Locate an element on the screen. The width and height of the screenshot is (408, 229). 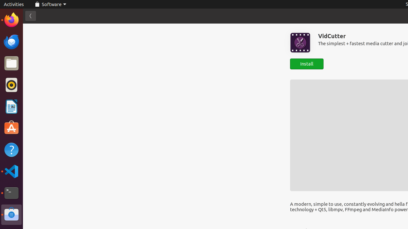
li.txt is located at coordinates (83, 28).